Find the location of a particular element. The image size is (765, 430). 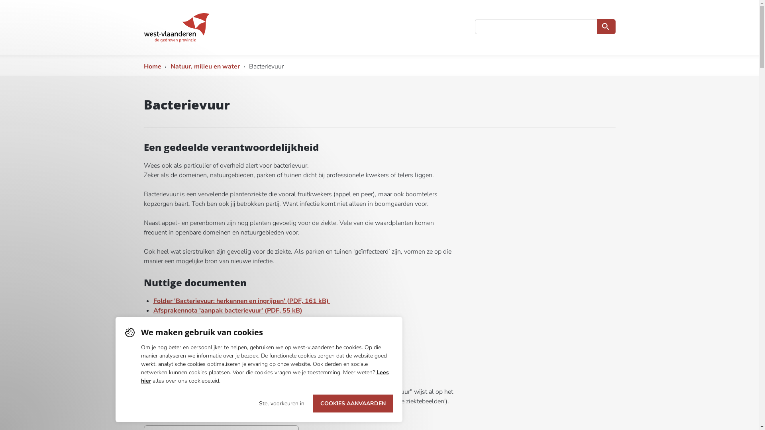

Lijst bacterievuurgevoeligheid bij appel (PDF, 102 kB) is located at coordinates (233, 339).